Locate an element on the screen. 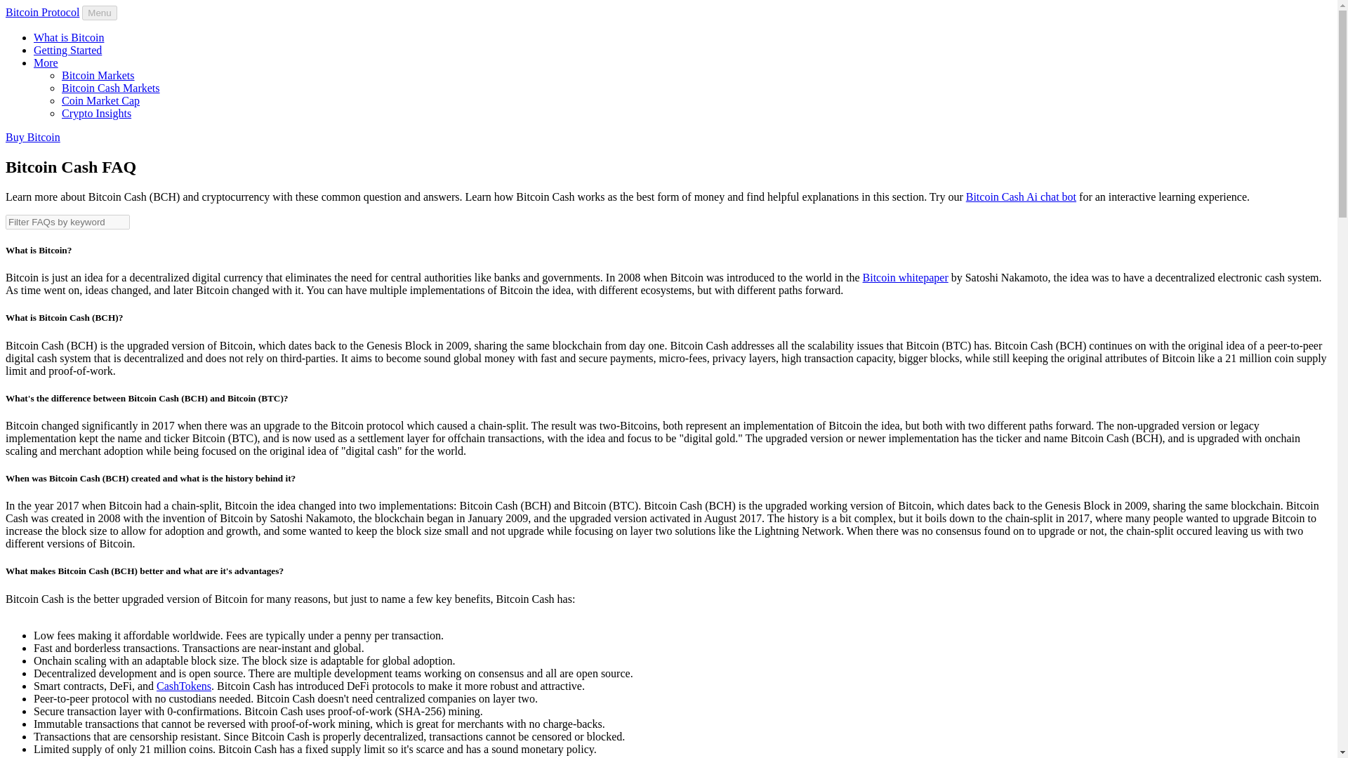 This screenshot has width=1348, height=758. Getting Started is located at coordinates (67, 49).